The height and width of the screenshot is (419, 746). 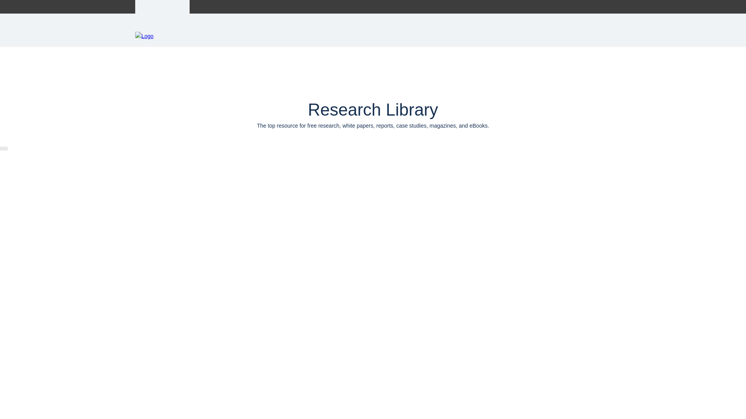 What do you see at coordinates (210, 7) in the screenshot?
I see `360Dx` at bounding box center [210, 7].